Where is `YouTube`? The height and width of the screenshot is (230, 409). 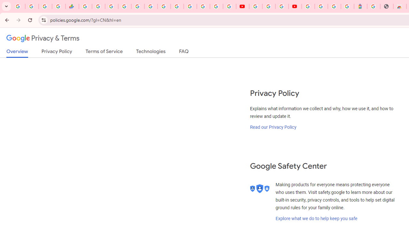
YouTube is located at coordinates (177, 6).